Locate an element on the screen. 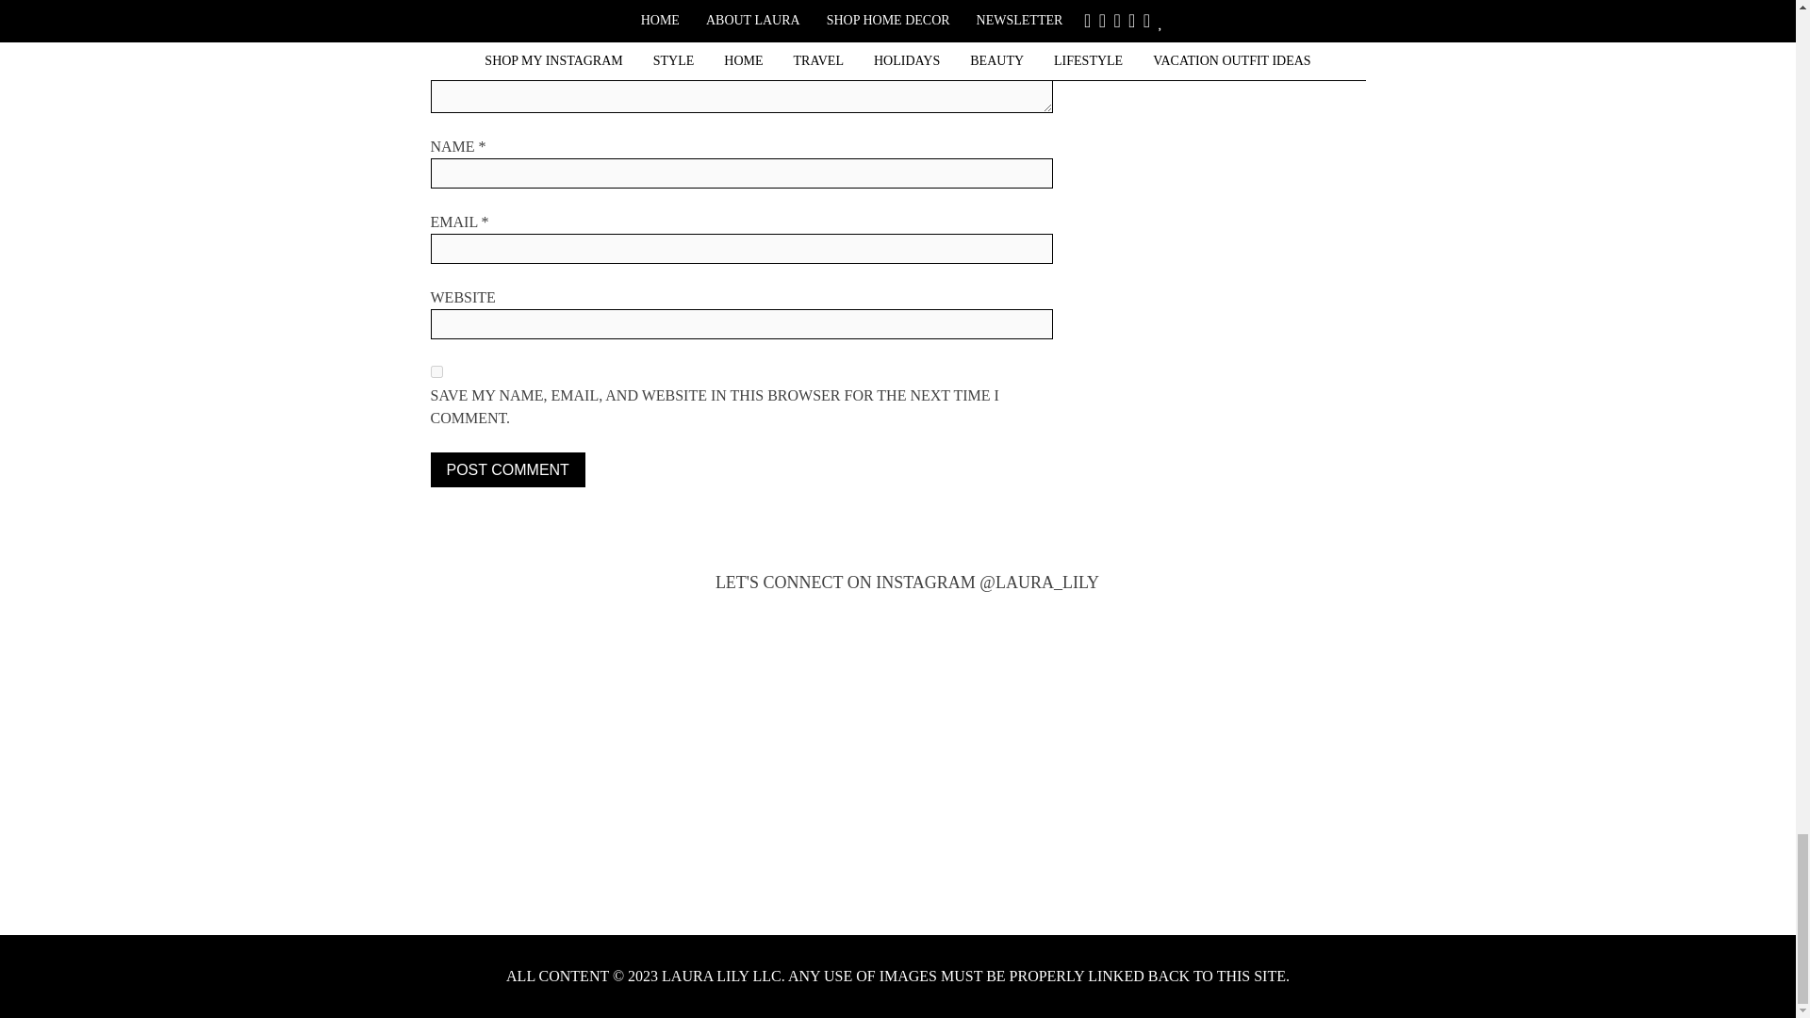  yes is located at coordinates (436, 371).